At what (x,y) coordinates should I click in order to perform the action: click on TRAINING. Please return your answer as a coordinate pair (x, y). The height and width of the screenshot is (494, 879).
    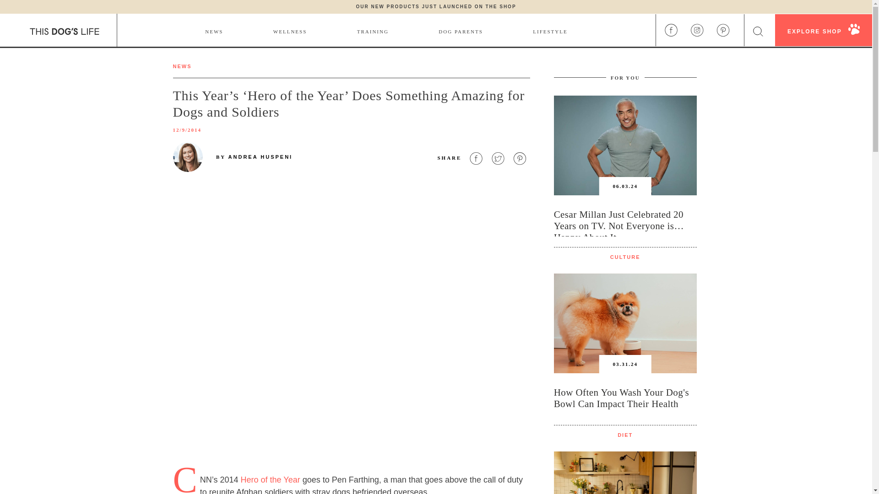
    Looking at the image, I should click on (373, 30).